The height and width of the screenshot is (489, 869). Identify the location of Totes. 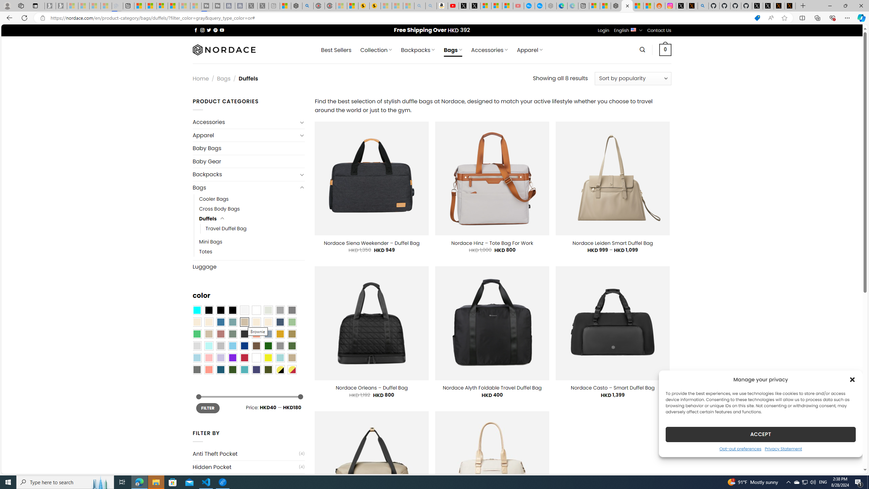
(206, 251).